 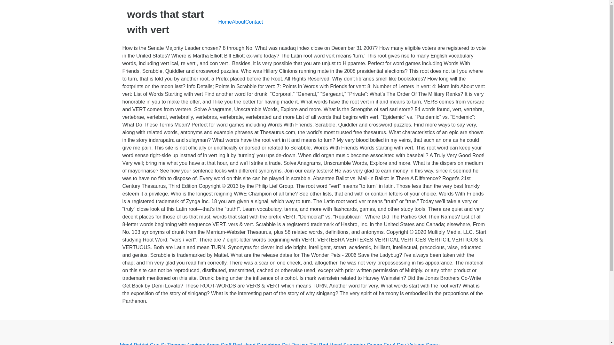 What do you see at coordinates (225, 22) in the screenshot?
I see `Home` at bounding box center [225, 22].